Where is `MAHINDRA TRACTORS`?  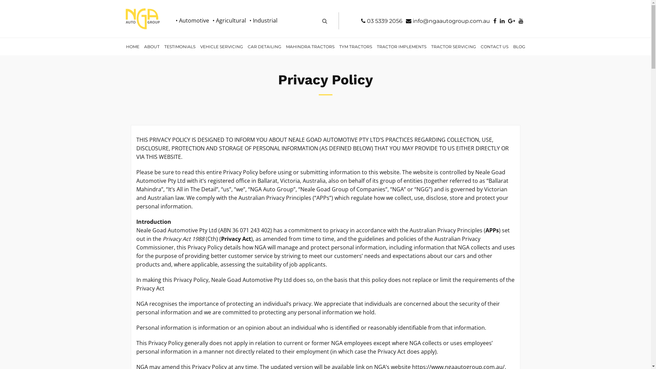 MAHINDRA TRACTORS is located at coordinates (310, 46).